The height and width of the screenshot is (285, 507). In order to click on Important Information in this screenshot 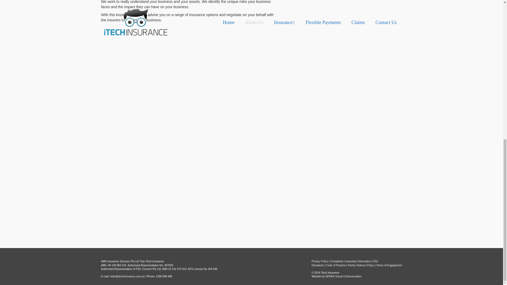, I will do `click(358, 261)`.